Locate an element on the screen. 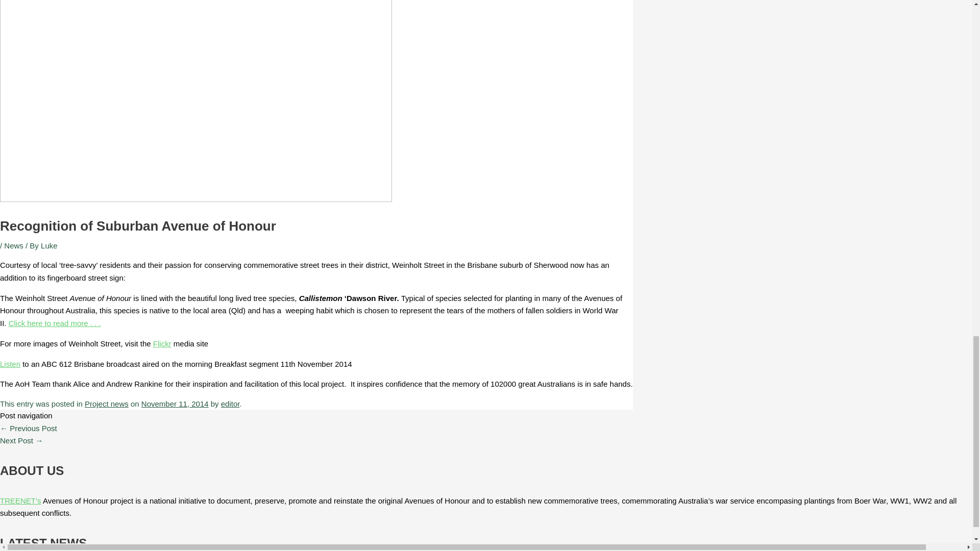 The height and width of the screenshot is (551, 980). 9:07 am is located at coordinates (175, 404).